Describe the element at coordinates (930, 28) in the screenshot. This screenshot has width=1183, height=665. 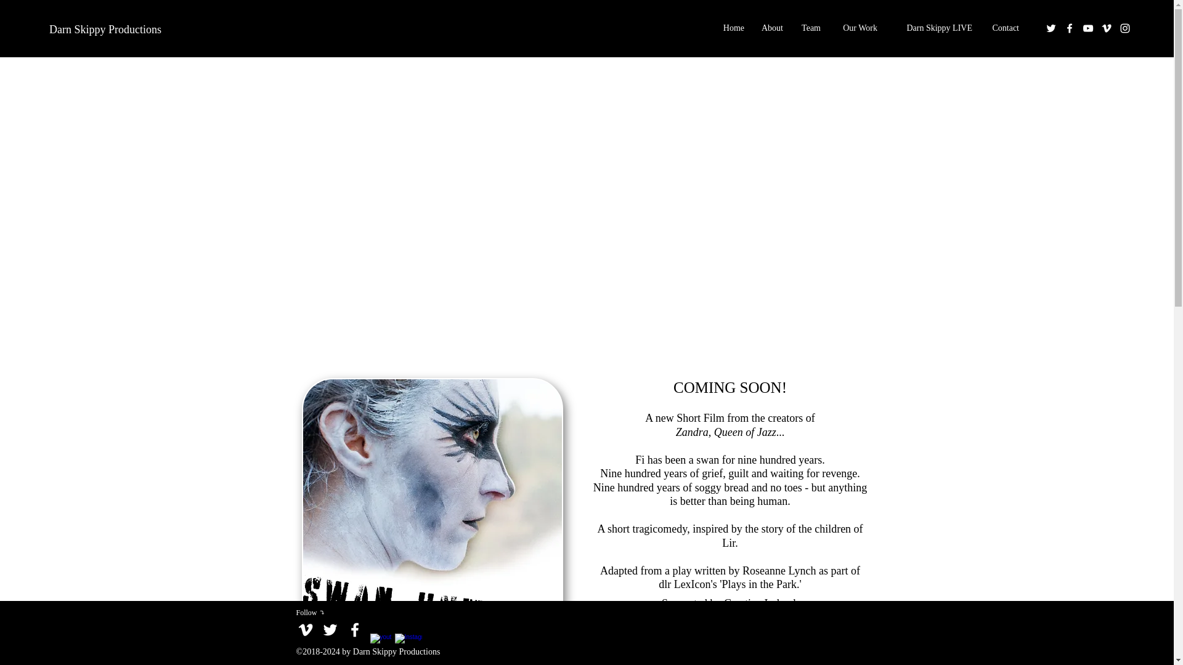
I see `Darn Skippy LIVE` at that location.